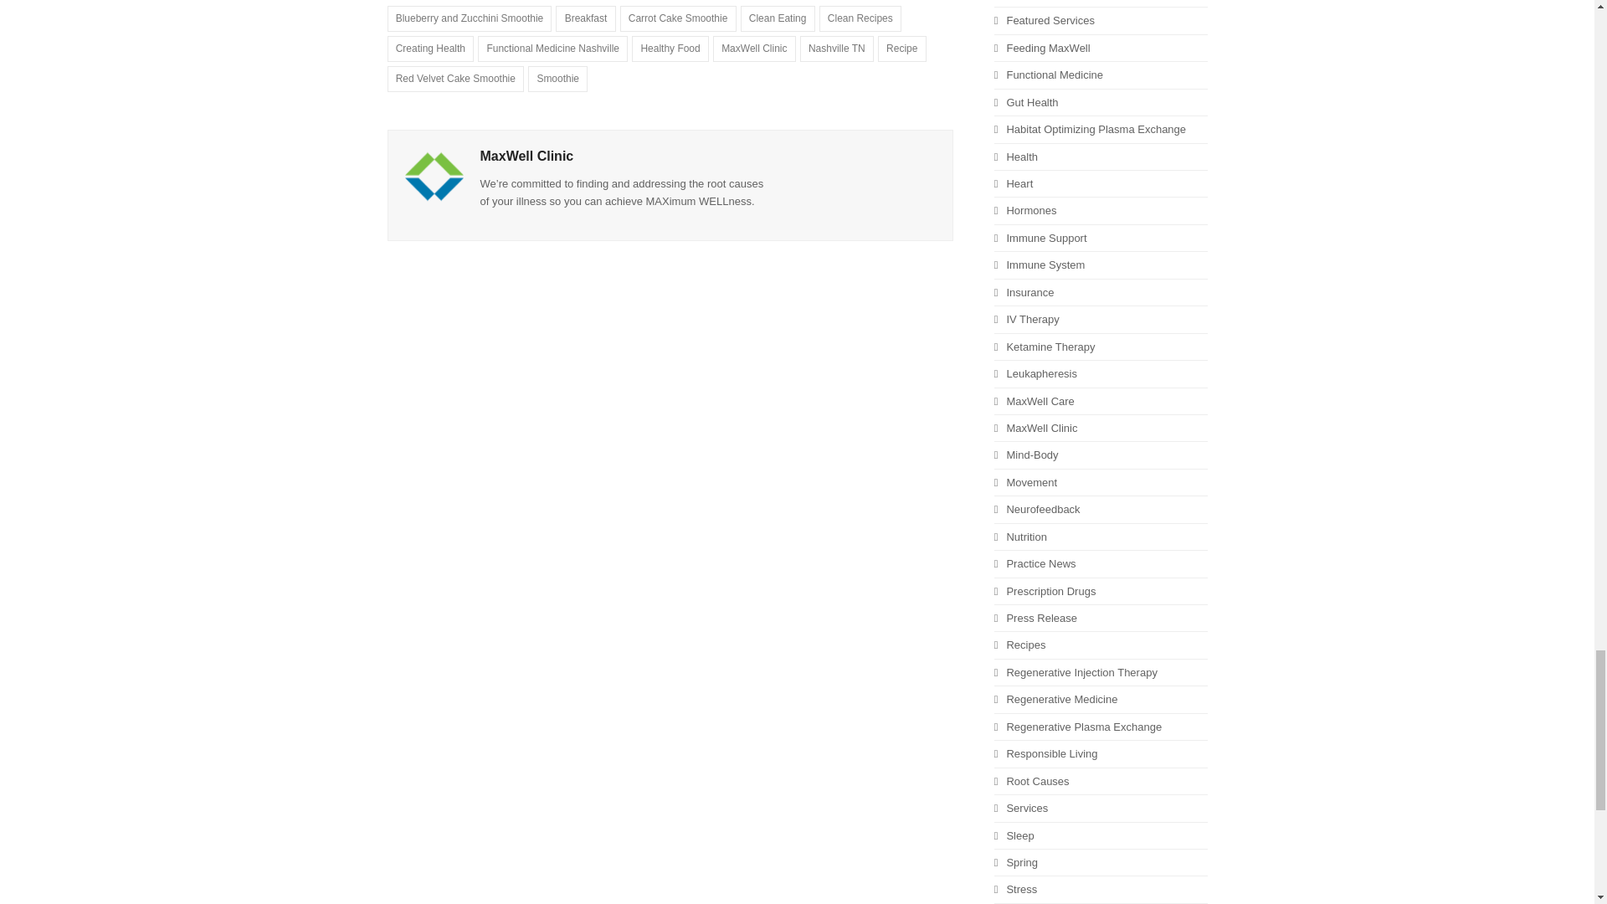 This screenshot has height=904, width=1607. What do you see at coordinates (678, 18) in the screenshot?
I see `Carrot Cake Smoothie` at bounding box center [678, 18].